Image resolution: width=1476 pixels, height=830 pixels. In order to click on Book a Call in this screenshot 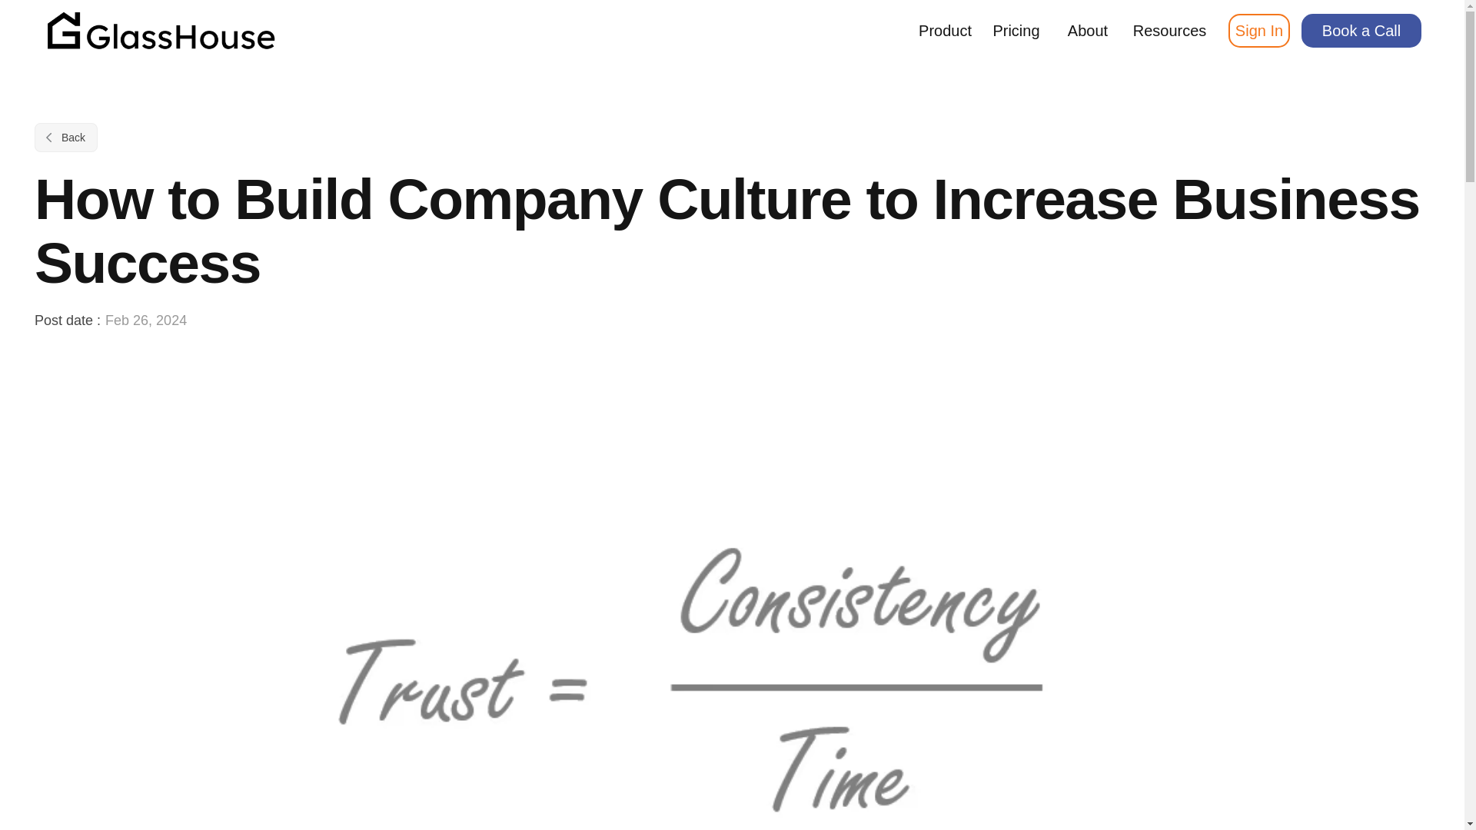, I will do `click(1360, 31)`.